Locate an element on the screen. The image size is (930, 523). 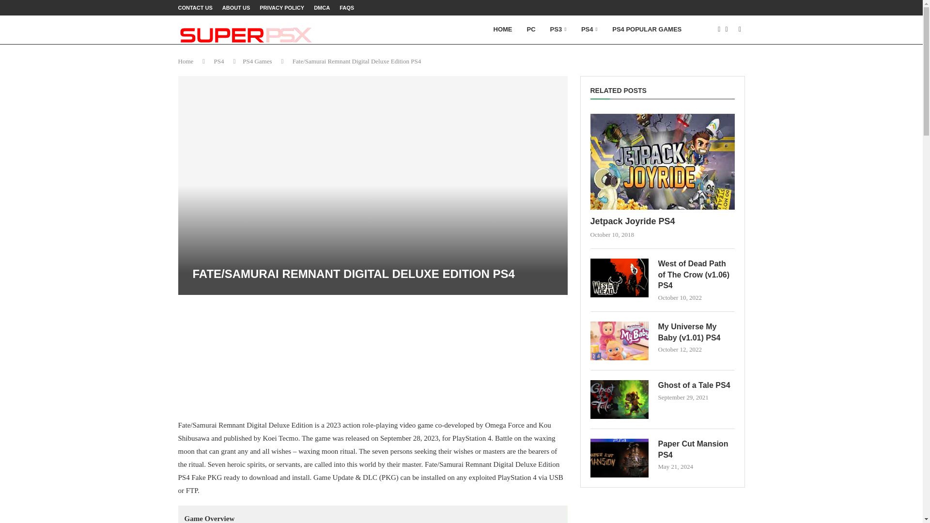
PS4 Games is located at coordinates (257, 61).